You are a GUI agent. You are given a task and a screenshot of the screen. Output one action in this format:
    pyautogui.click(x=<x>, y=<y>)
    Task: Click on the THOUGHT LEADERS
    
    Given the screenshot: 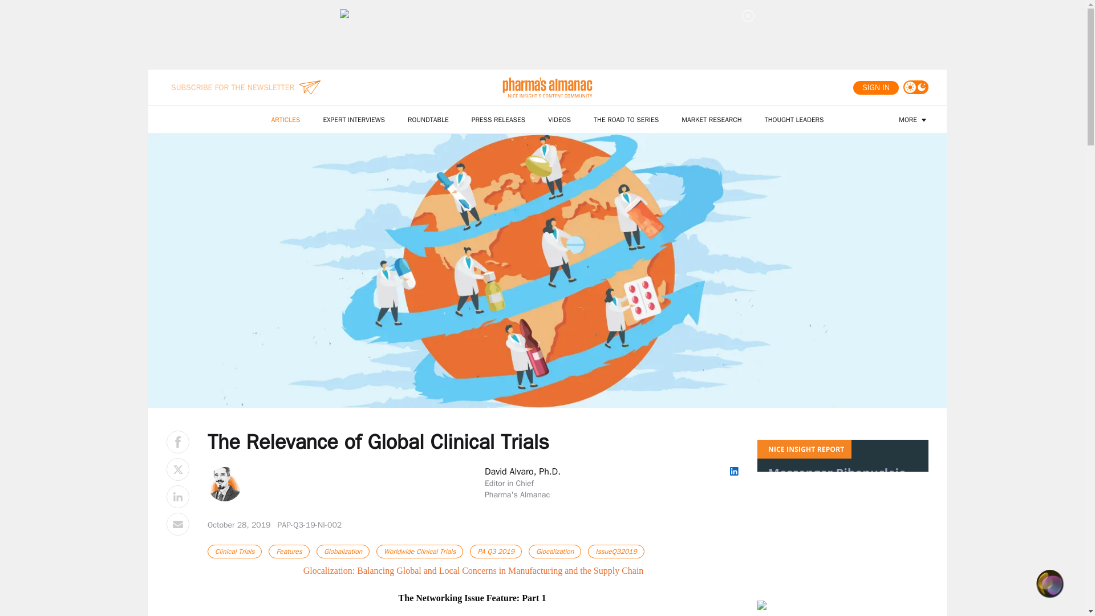 What is the action you would take?
    pyautogui.click(x=794, y=120)
    